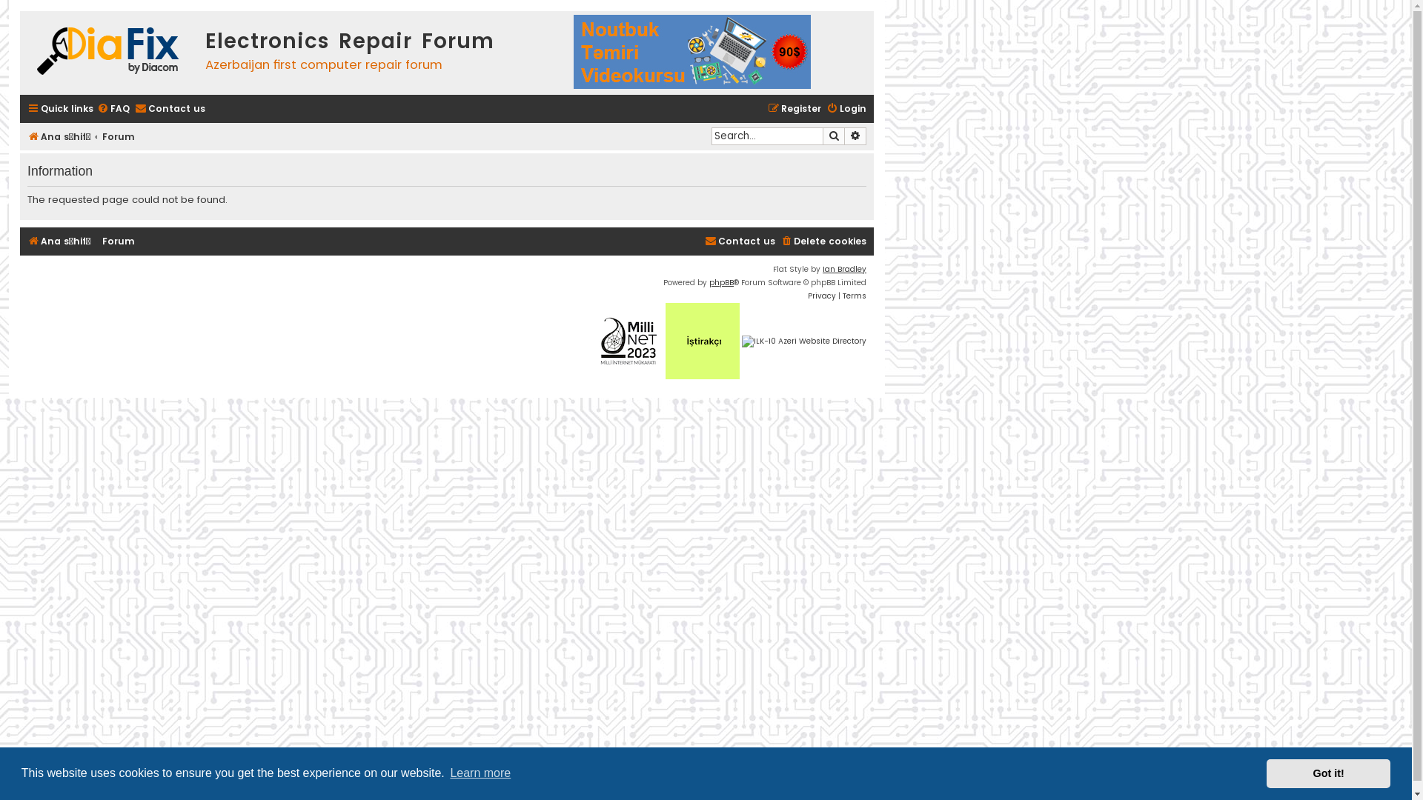  What do you see at coordinates (480, 773) in the screenshot?
I see `Learn more` at bounding box center [480, 773].